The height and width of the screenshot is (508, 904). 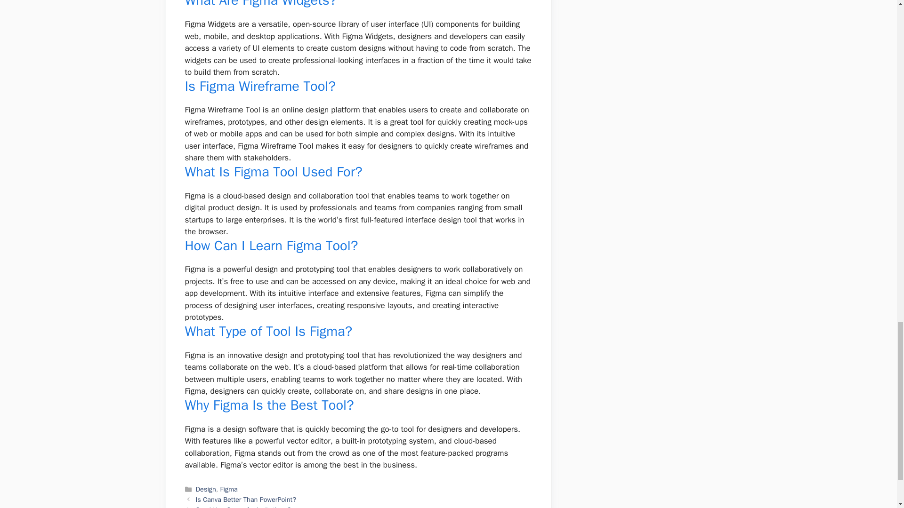 I want to click on What Type of Tool Is Figma?, so click(x=268, y=331).